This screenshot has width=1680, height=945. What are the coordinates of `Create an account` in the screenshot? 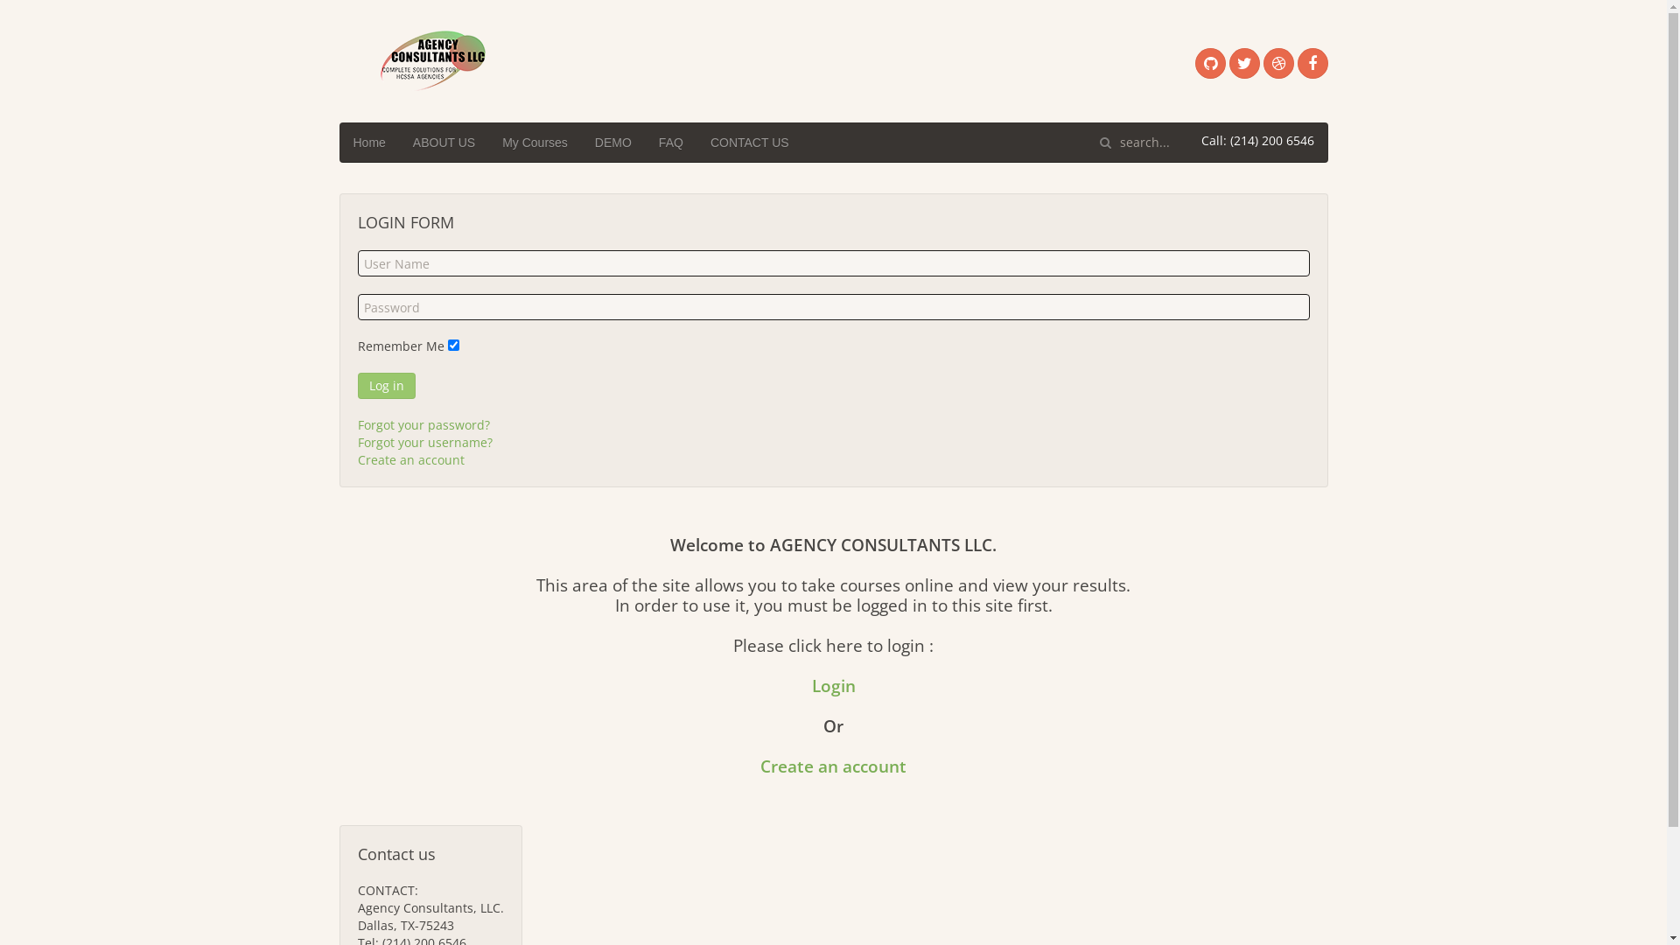 It's located at (833, 766).